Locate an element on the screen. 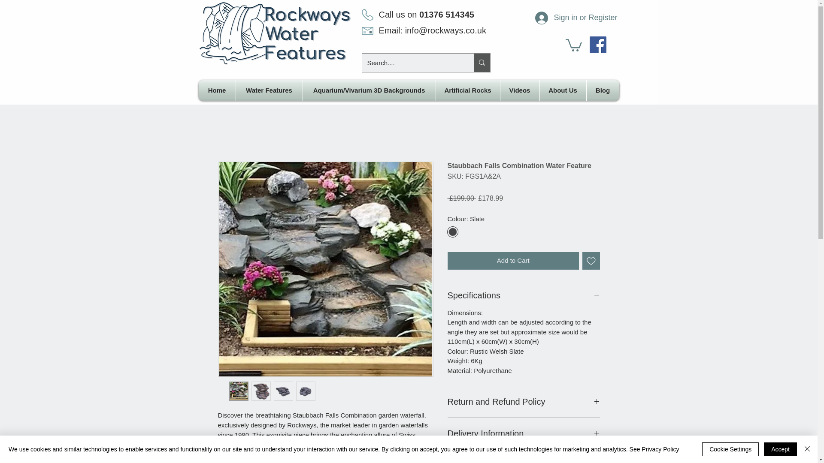 This screenshot has width=824, height=463. Blog is located at coordinates (602, 90).